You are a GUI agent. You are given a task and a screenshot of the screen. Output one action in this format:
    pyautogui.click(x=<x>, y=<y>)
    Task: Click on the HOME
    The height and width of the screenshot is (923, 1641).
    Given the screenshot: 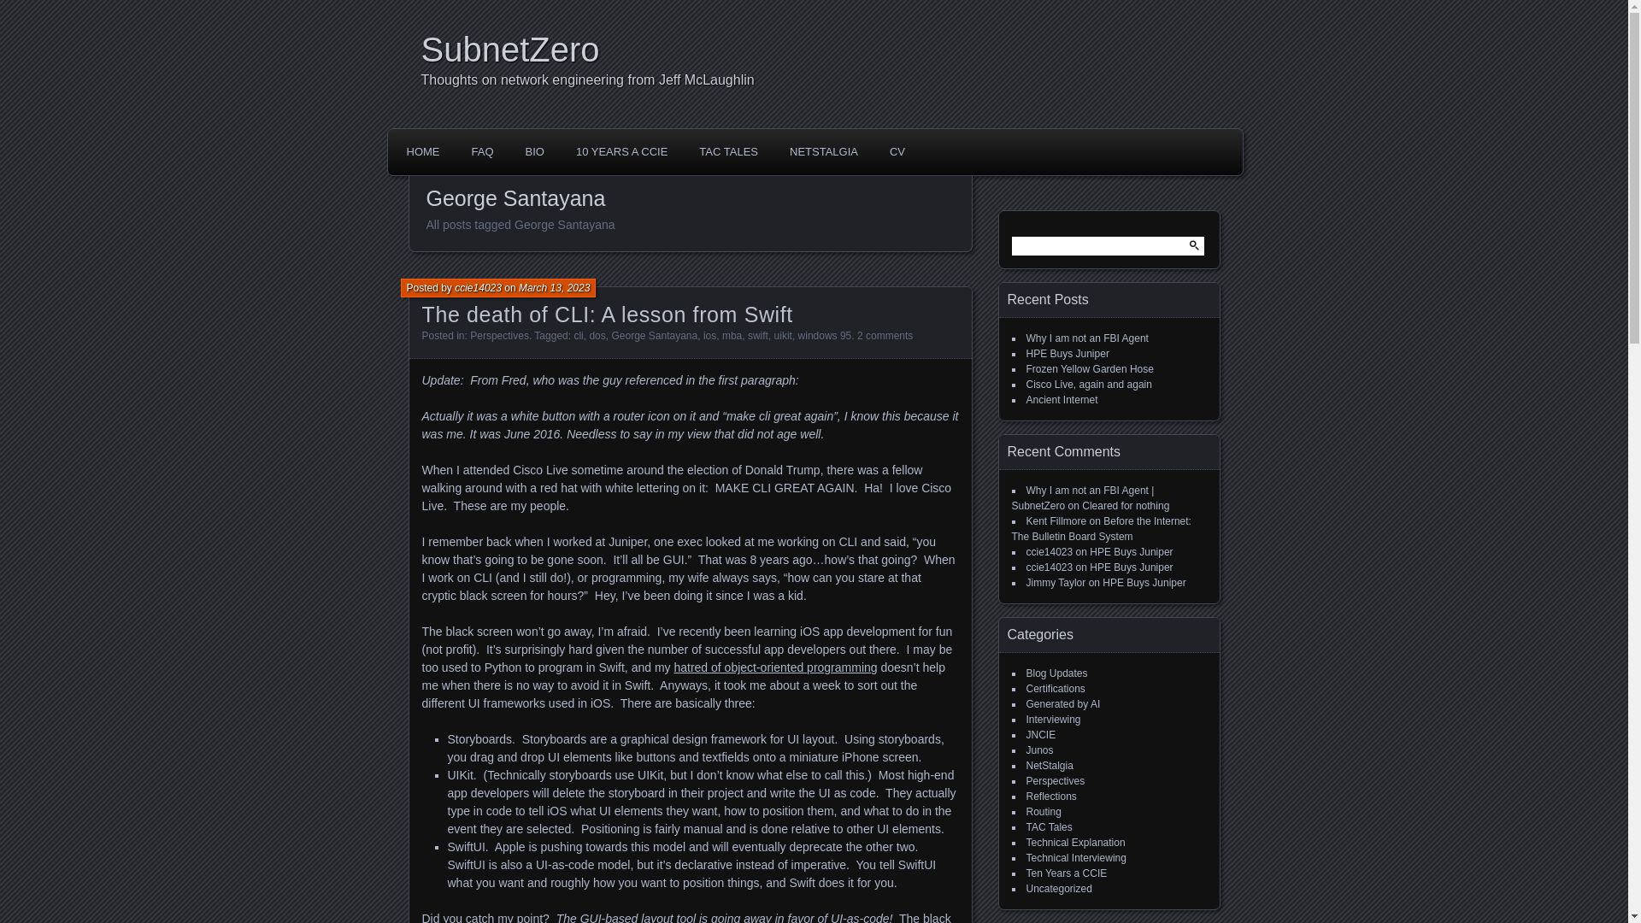 What is the action you would take?
    pyautogui.click(x=422, y=151)
    